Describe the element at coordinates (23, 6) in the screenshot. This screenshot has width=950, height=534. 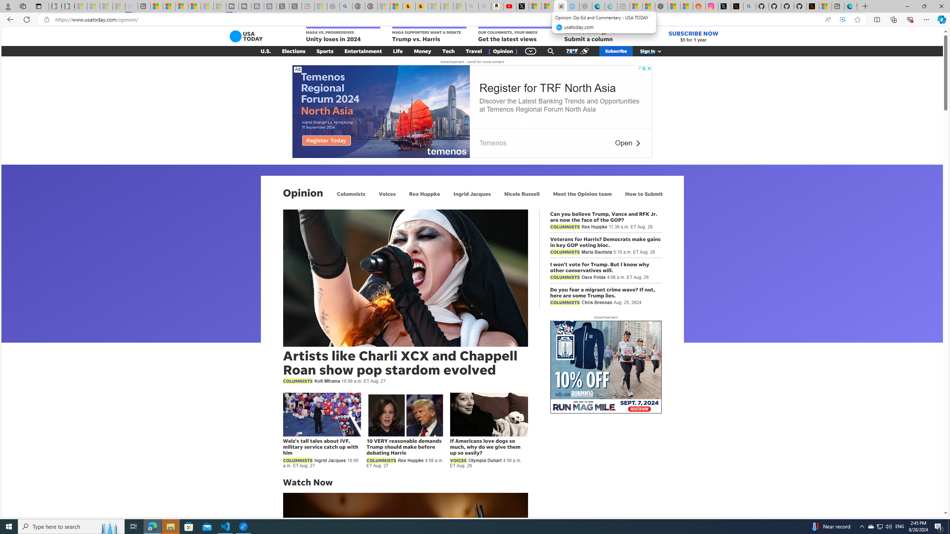
I see `Workspaces` at that location.